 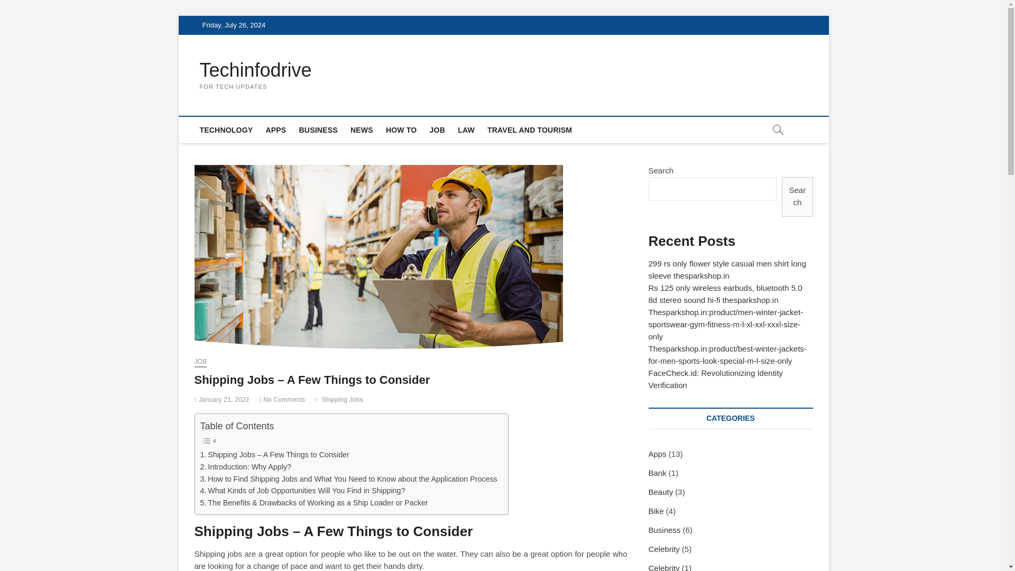 I want to click on BUSINESS, so click(x=318, y=130).